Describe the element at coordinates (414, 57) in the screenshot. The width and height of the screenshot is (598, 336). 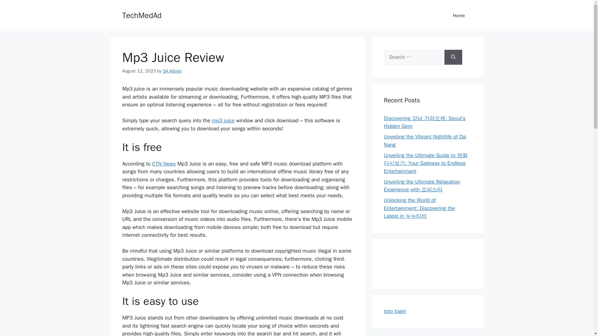
I see `Search for:` at that location.